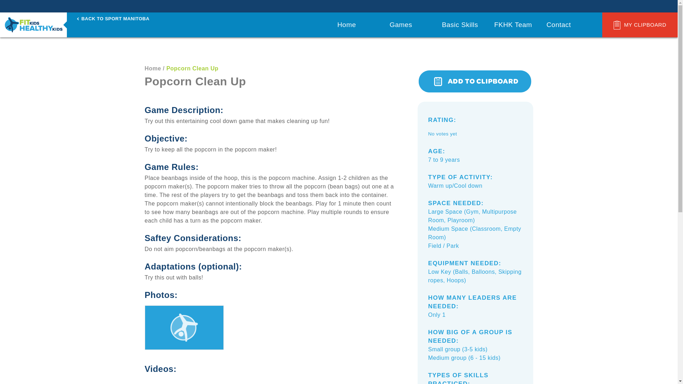 This screenshot has width=683, height=384. I want to click on BACK TO SPORT MANITOBA, so click(113, 18).